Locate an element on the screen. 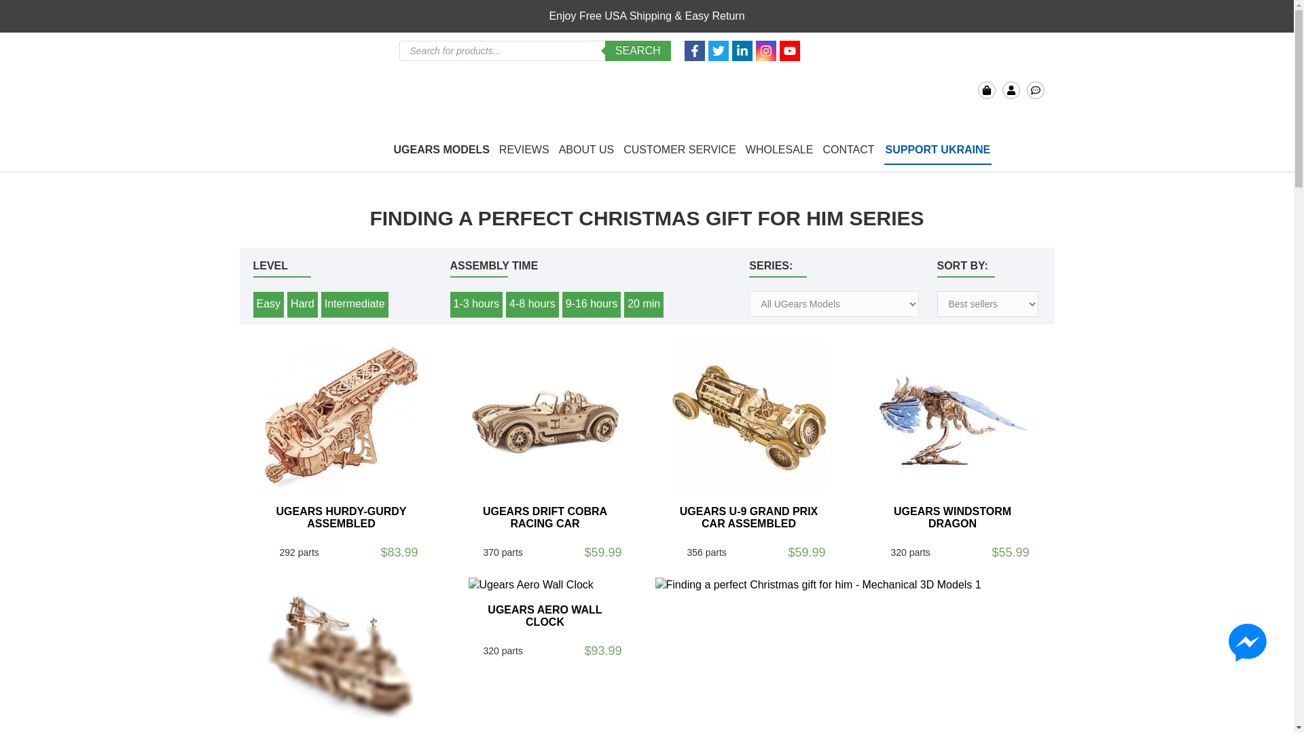  Ugears Windstorm Dragon is located at coordinates (953, 418).